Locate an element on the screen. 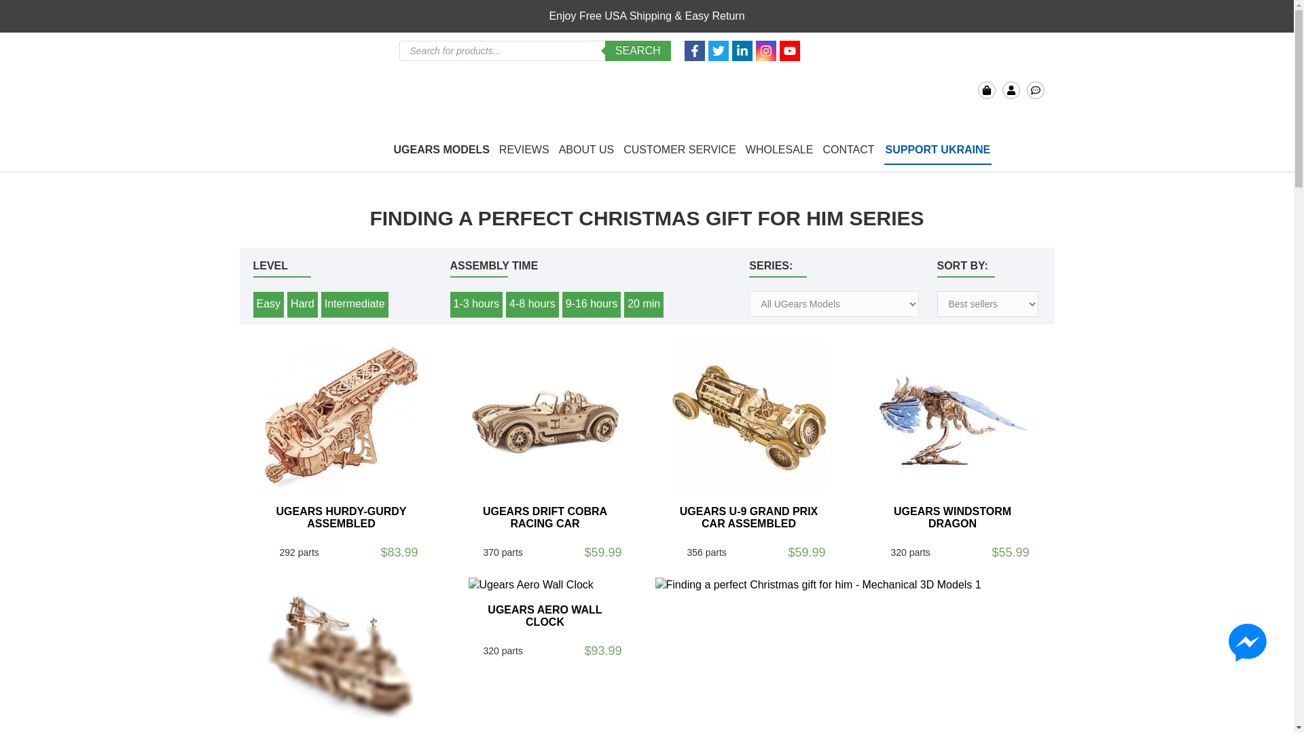  Ugears Windstorm Dragon is located at coordinates (953, 418).